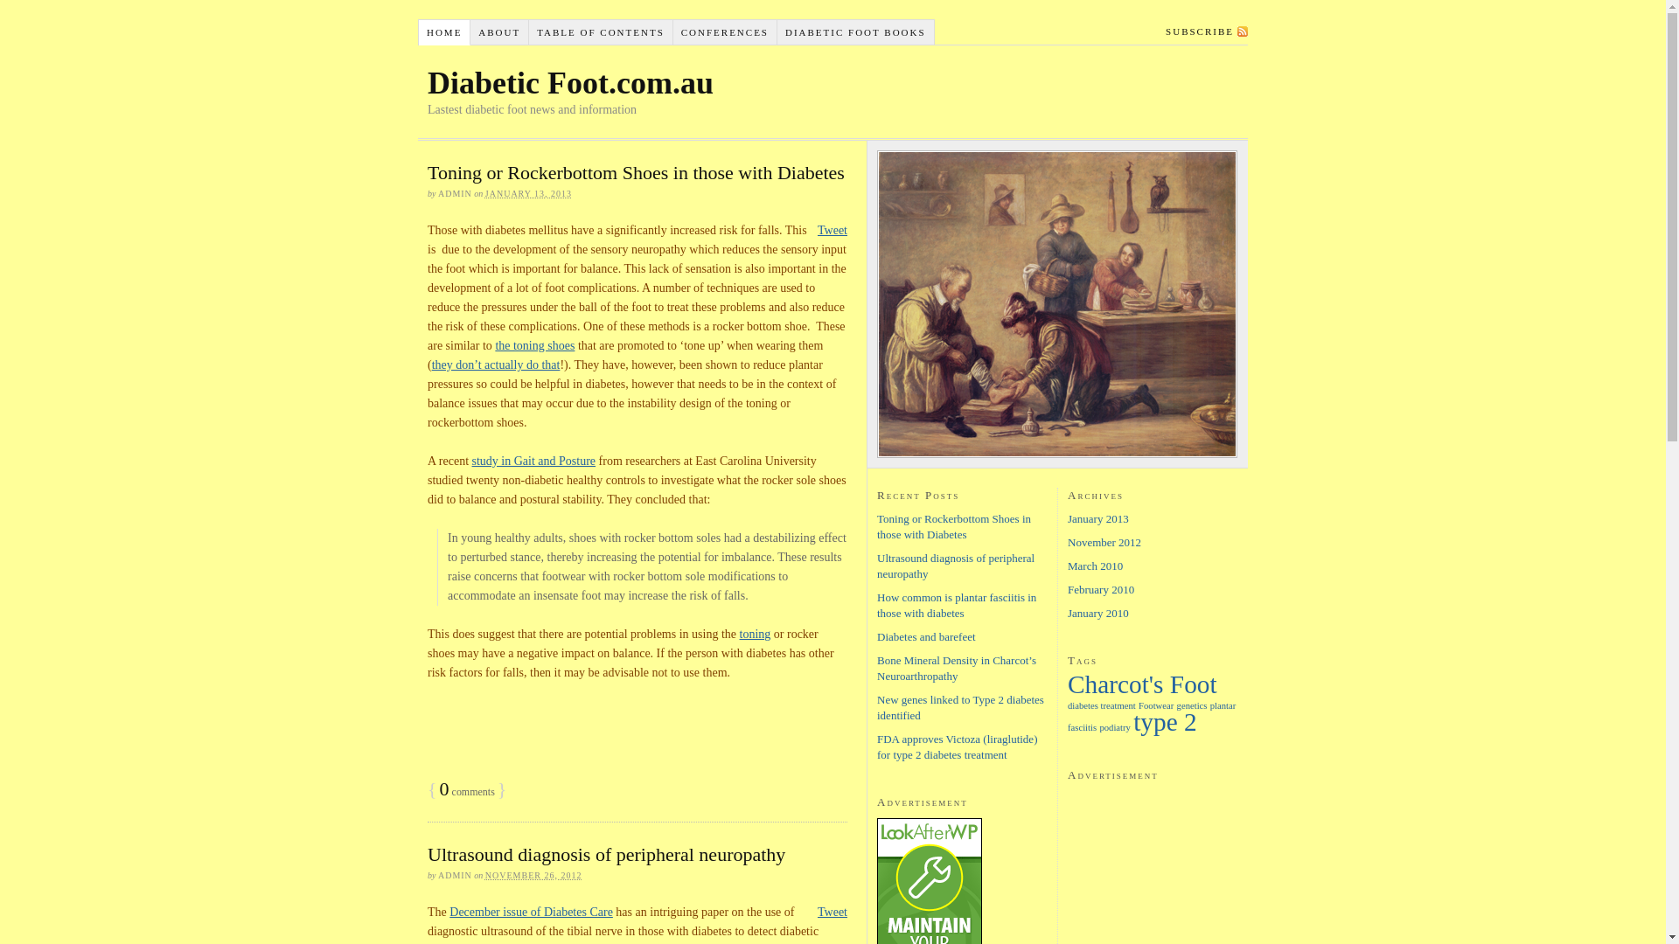 The height and width of the screenshot is (944, 1679). I want to click on Ultrasound diagnosis of peripheral neuropathy, so click(955, 566).